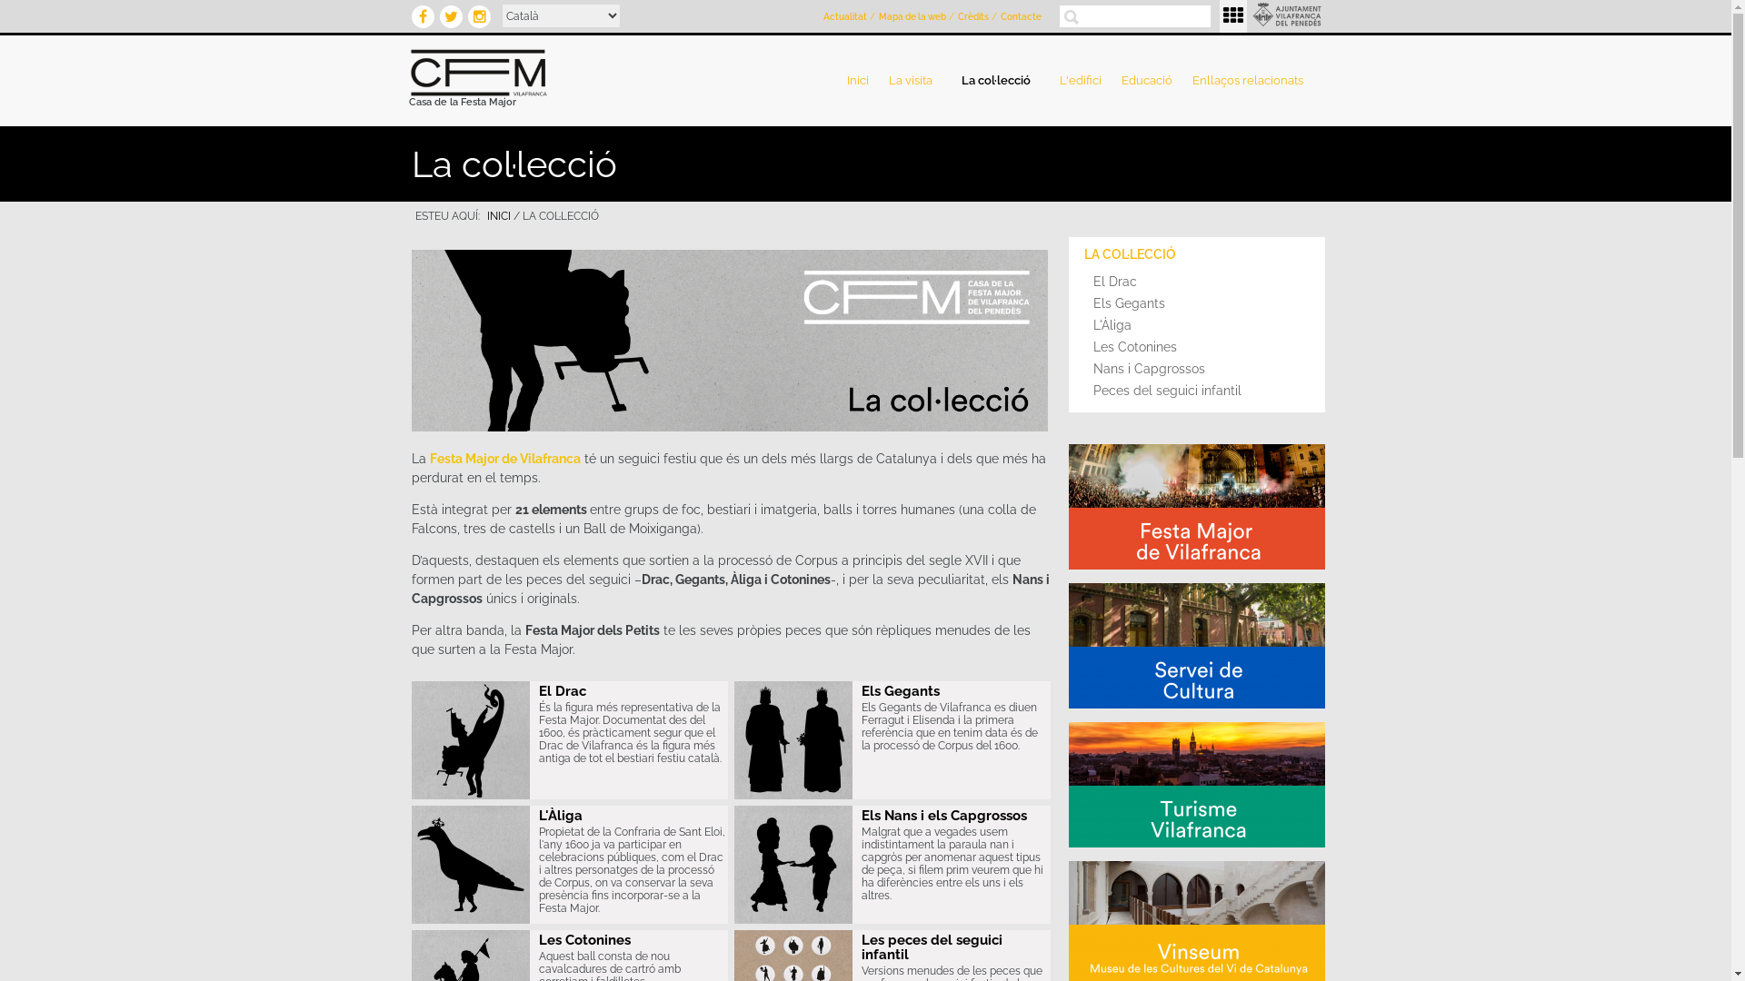 This screenshot has width=1745, height=981. I want to click on El Drac, so click(1197, 282).